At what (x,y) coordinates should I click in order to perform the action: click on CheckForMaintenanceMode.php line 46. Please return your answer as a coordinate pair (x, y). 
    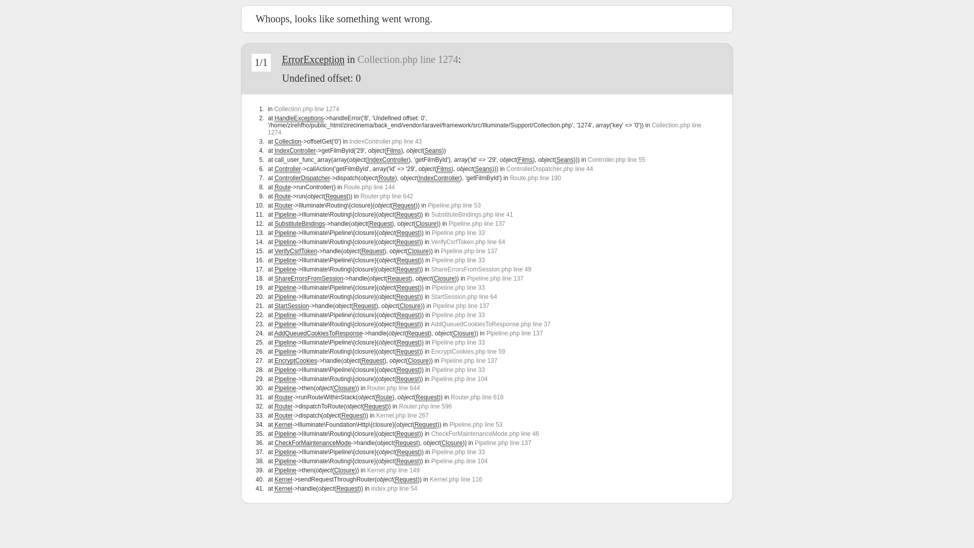
    Looking at the image, I should click on (485, 434).